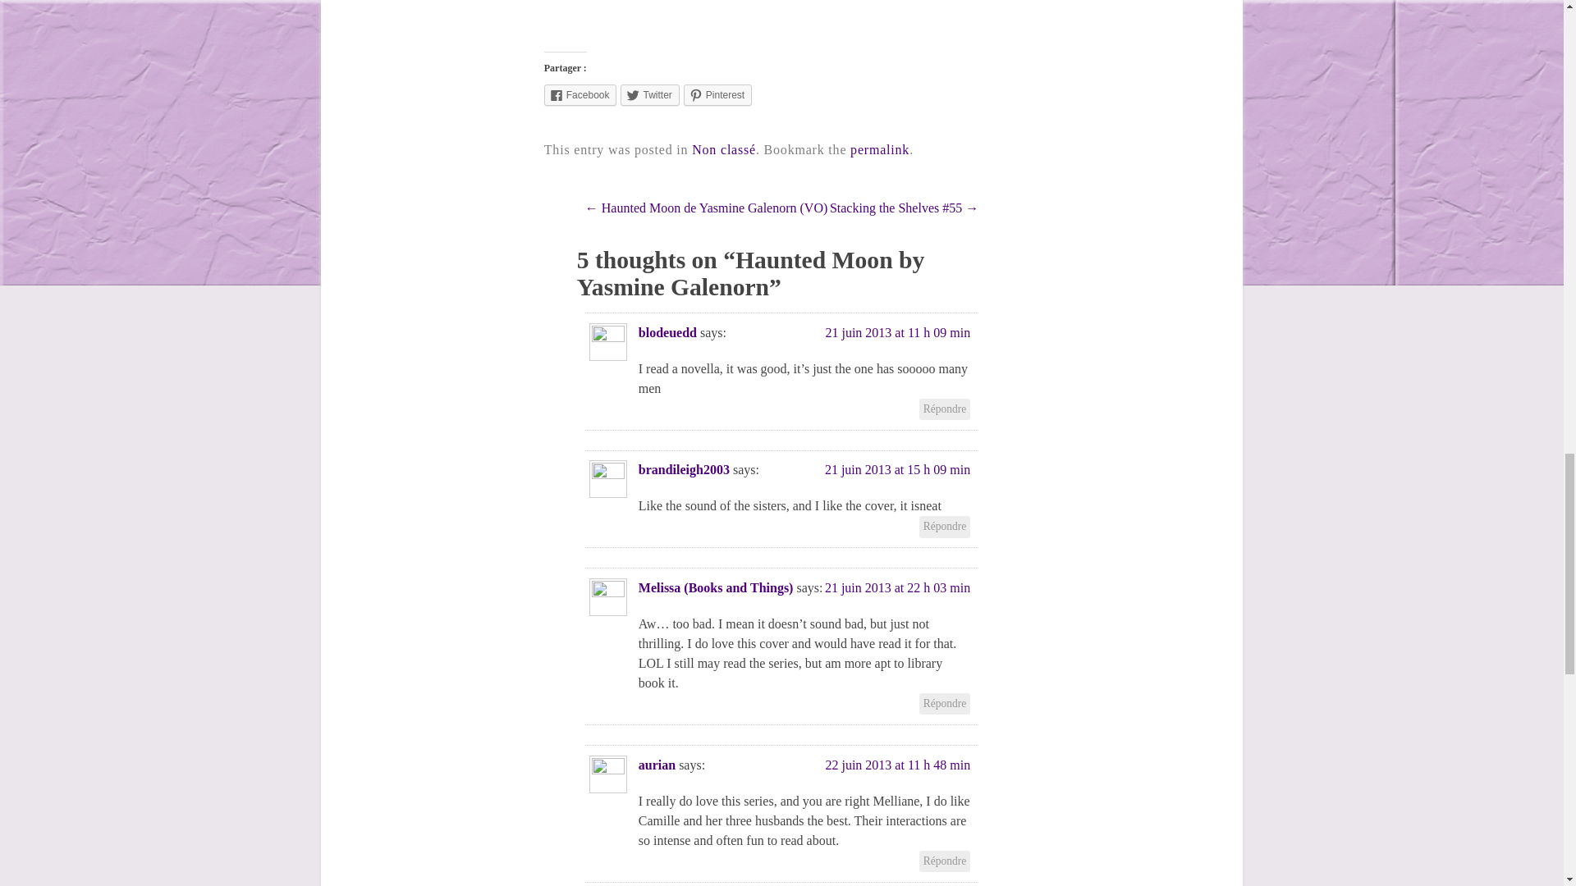 This screenshot has width=1576, height=886. I want to click on Permalink to Haunted Moon by Yasmine Galenorn, so click(880, 149).